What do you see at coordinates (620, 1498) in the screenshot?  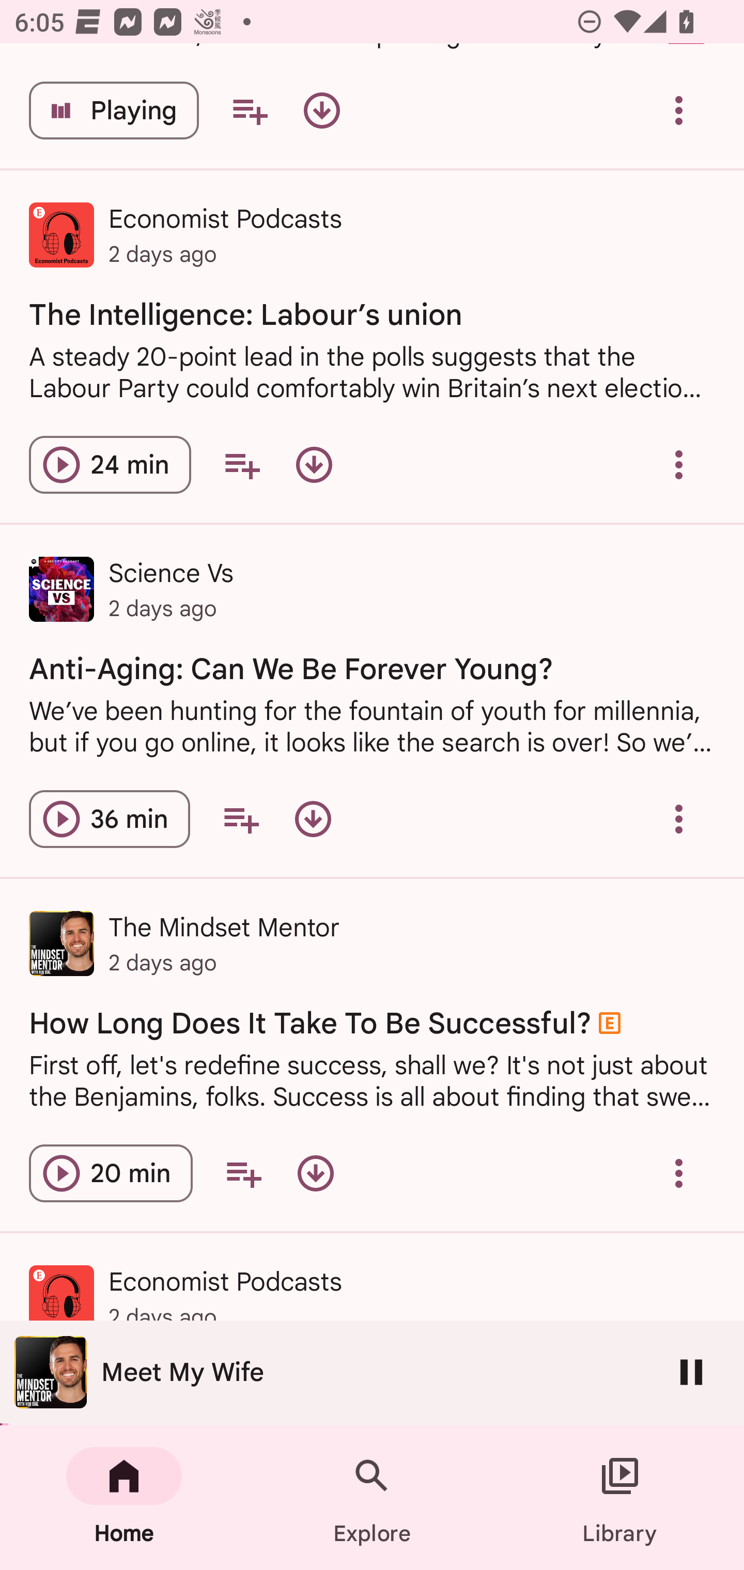 I see `Library` at bounding box center [620, 1498].